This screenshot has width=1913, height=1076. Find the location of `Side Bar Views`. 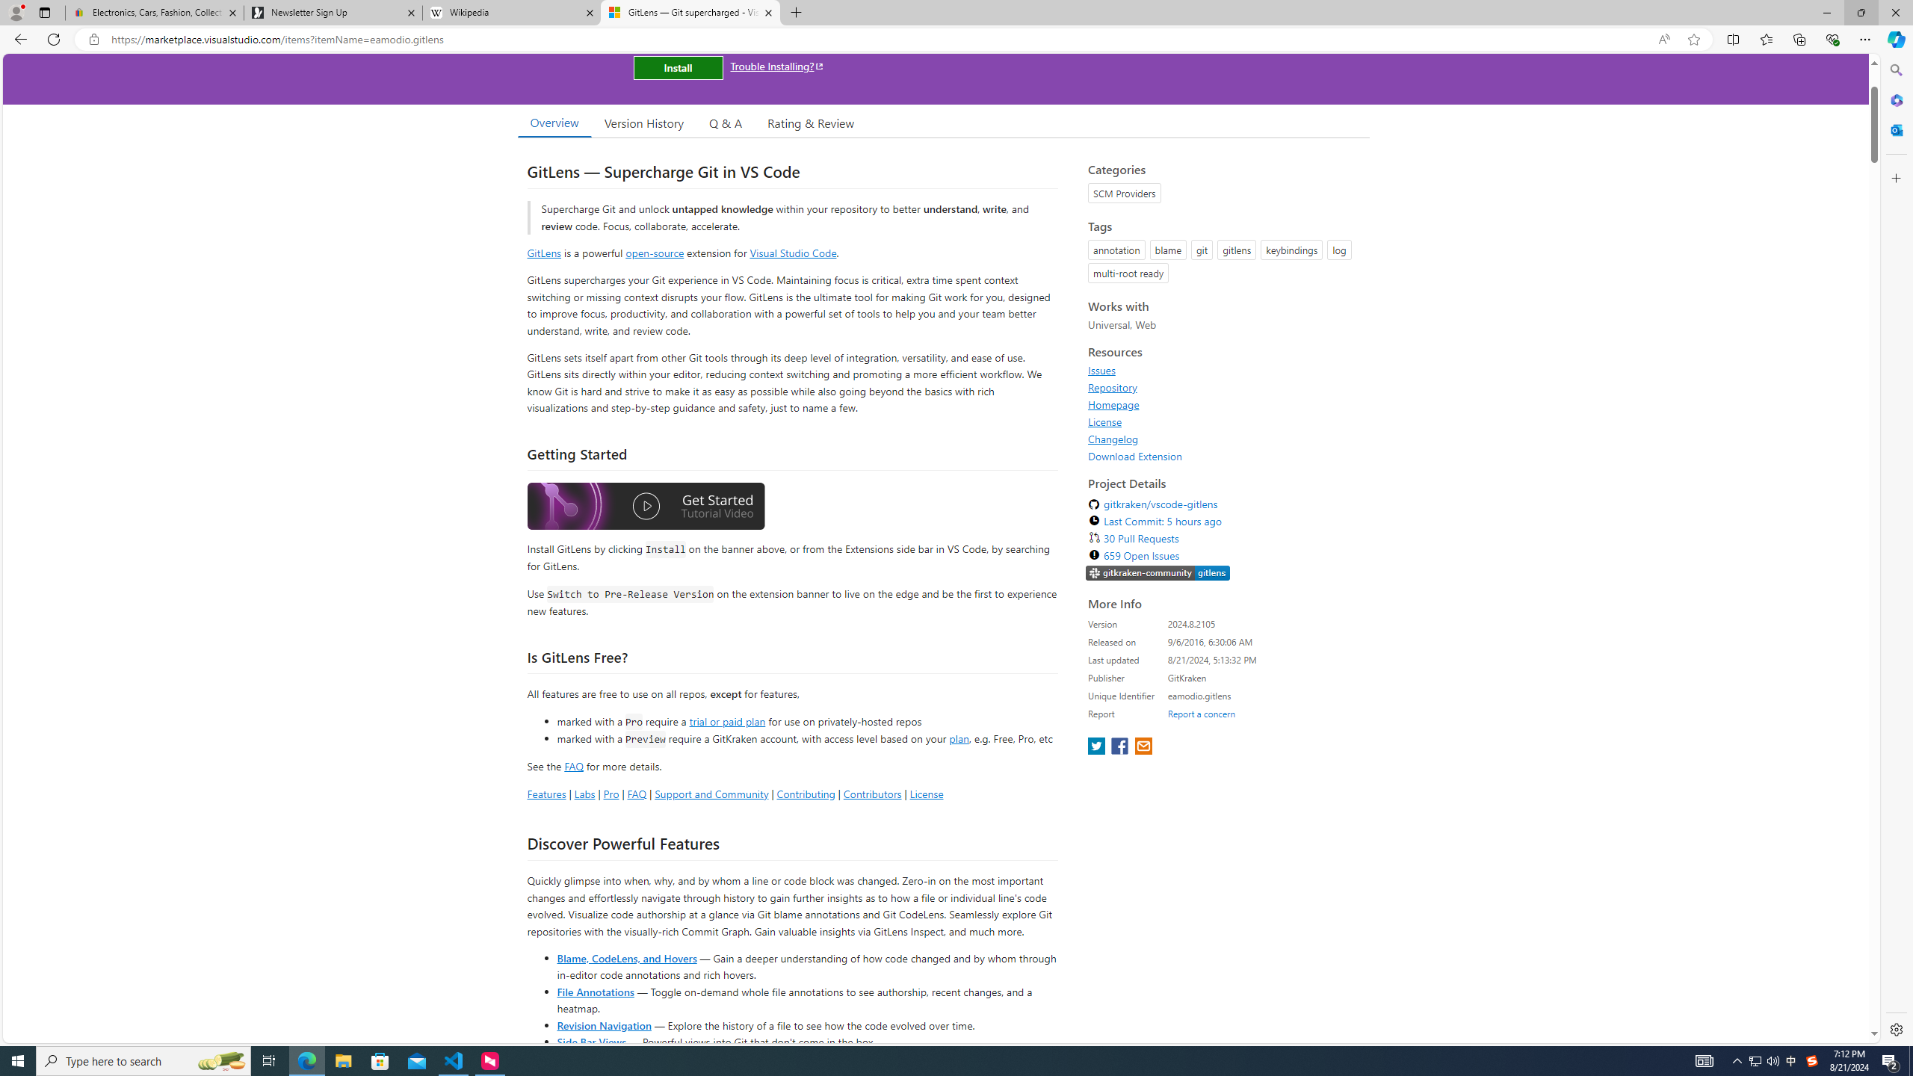

Side Bar Views is located at coordinates (590, 1042).